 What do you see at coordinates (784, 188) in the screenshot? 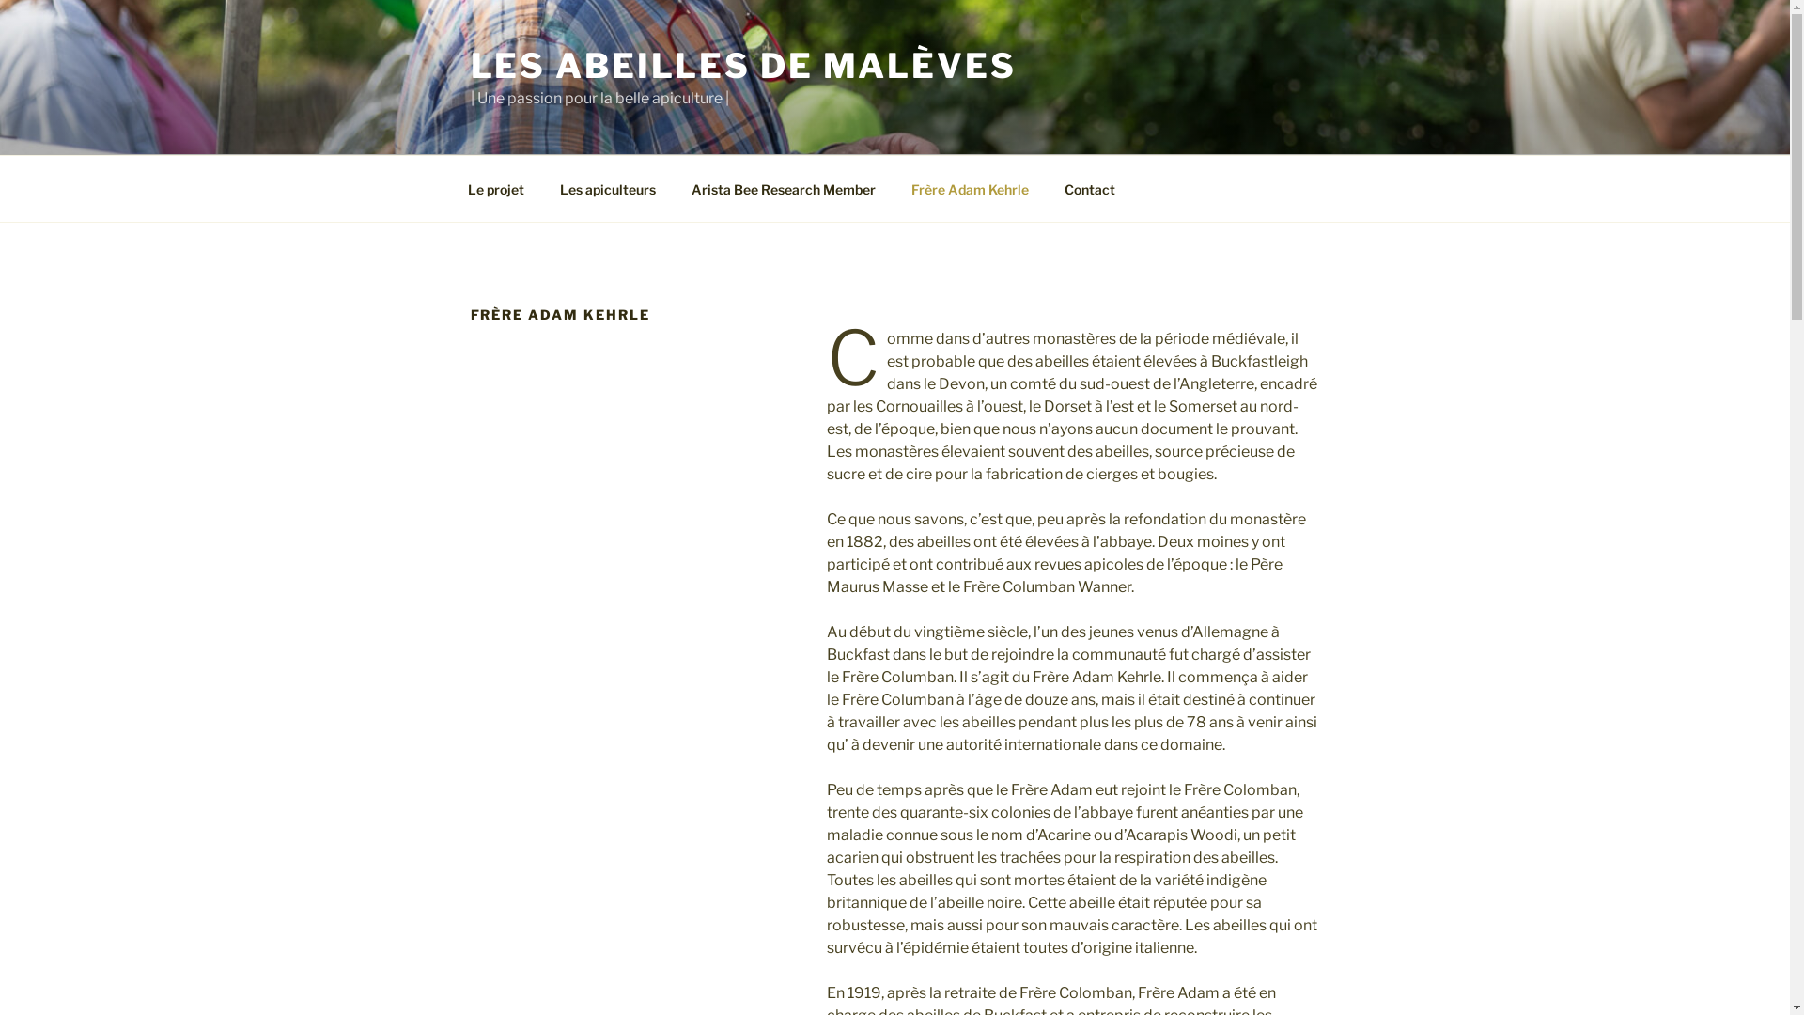
I see `Arista Bee Research Member` at bounding box center [784, 188].